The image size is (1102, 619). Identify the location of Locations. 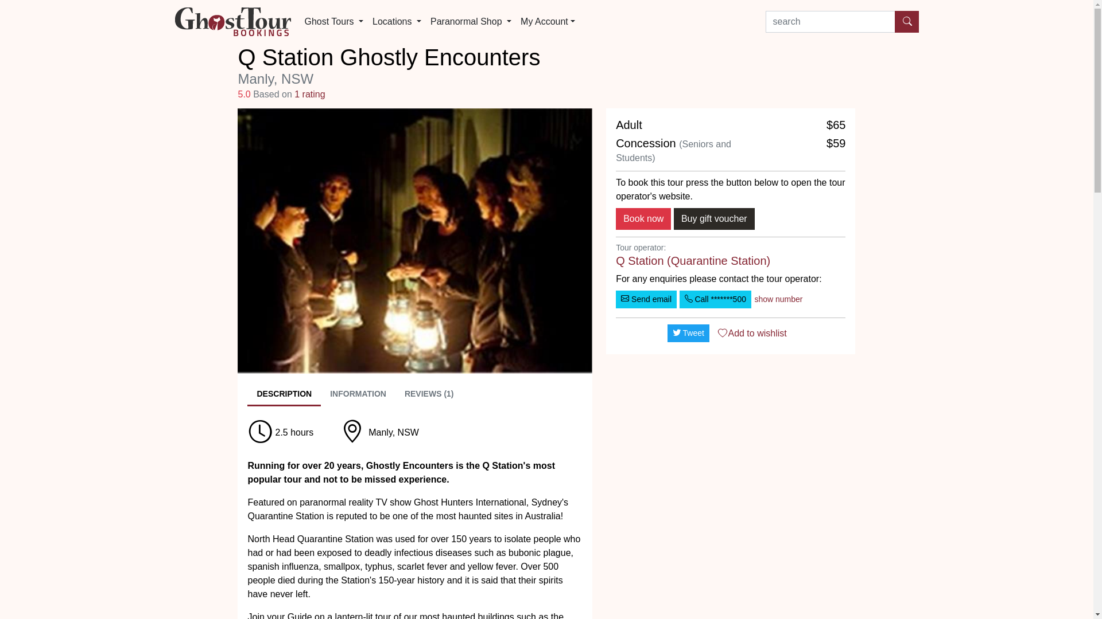
(397, 22).